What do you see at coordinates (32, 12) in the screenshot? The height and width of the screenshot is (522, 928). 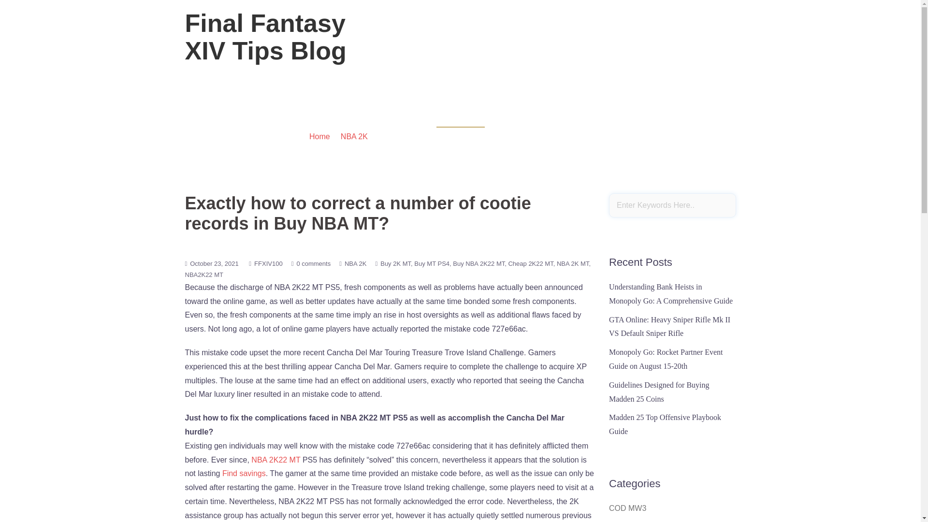 I see `Search` at bounding box center [32, 12].